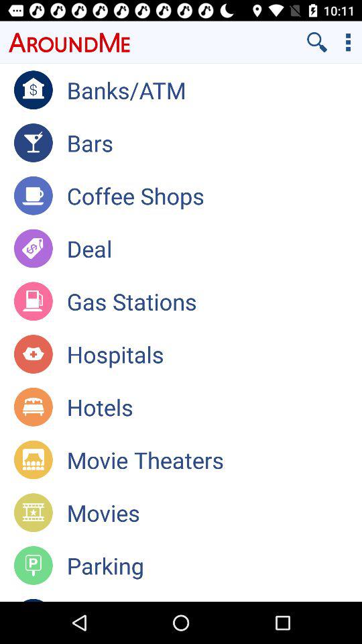  Describe the element at coordinates (215, 90) in the screenshot. I see `swipe until banks/atm` at that location.